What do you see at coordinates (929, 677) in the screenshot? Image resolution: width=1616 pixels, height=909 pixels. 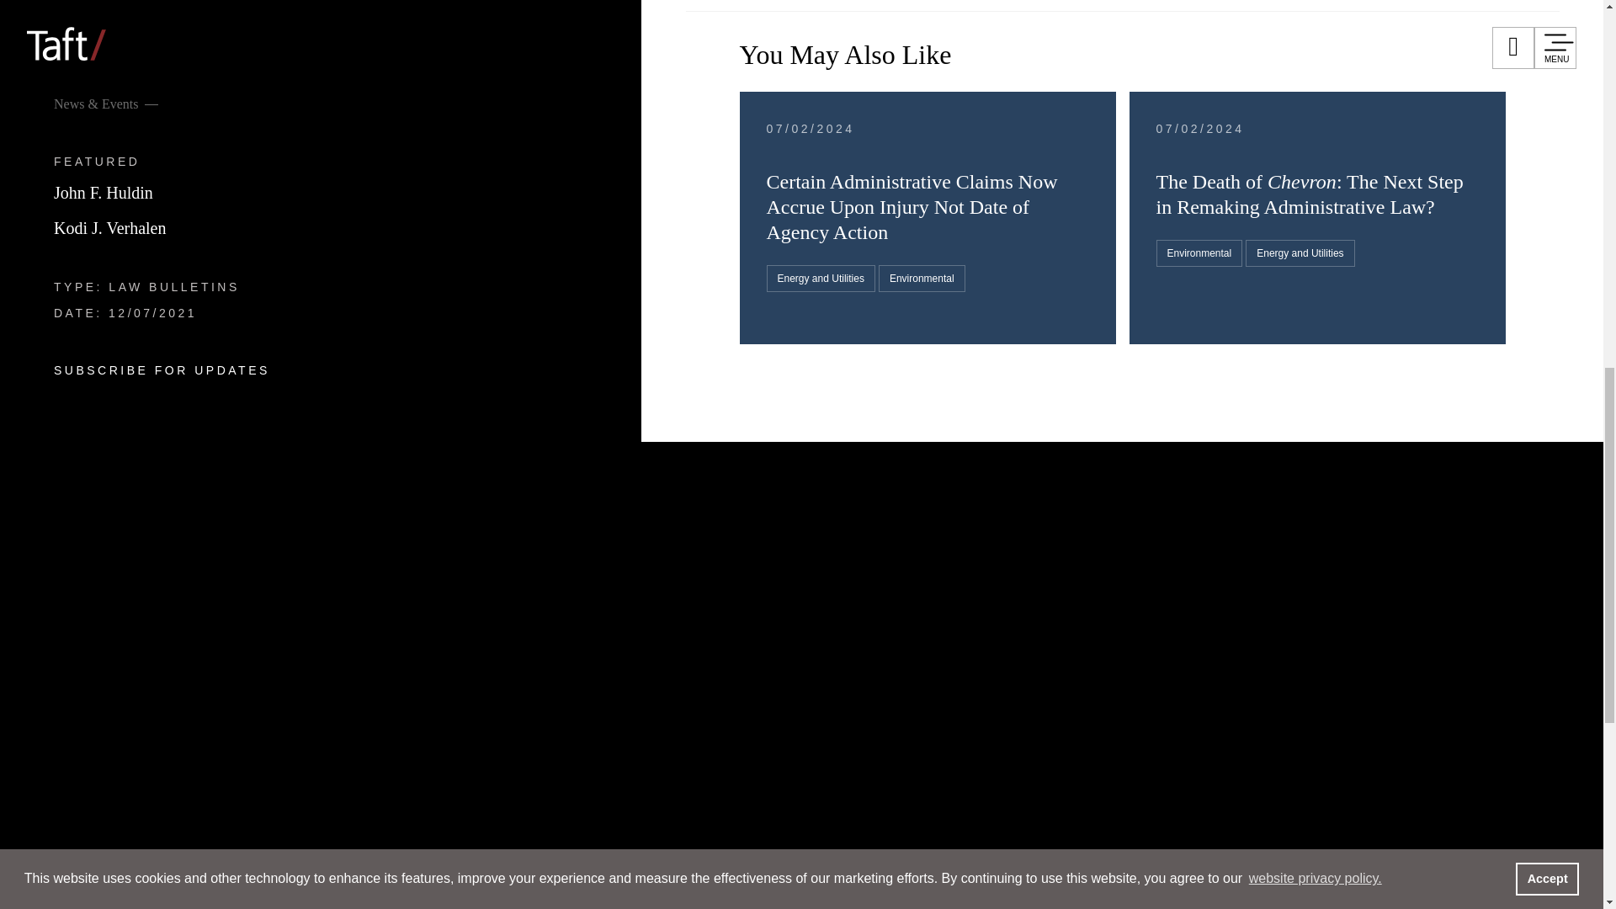 I see `Contact Us` at bounding box center [929, 677].